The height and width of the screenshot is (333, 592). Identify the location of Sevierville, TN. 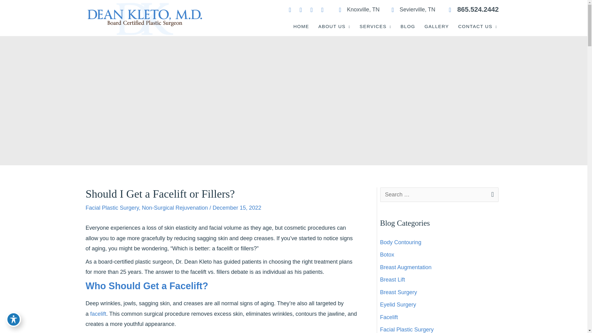
(410, 10).